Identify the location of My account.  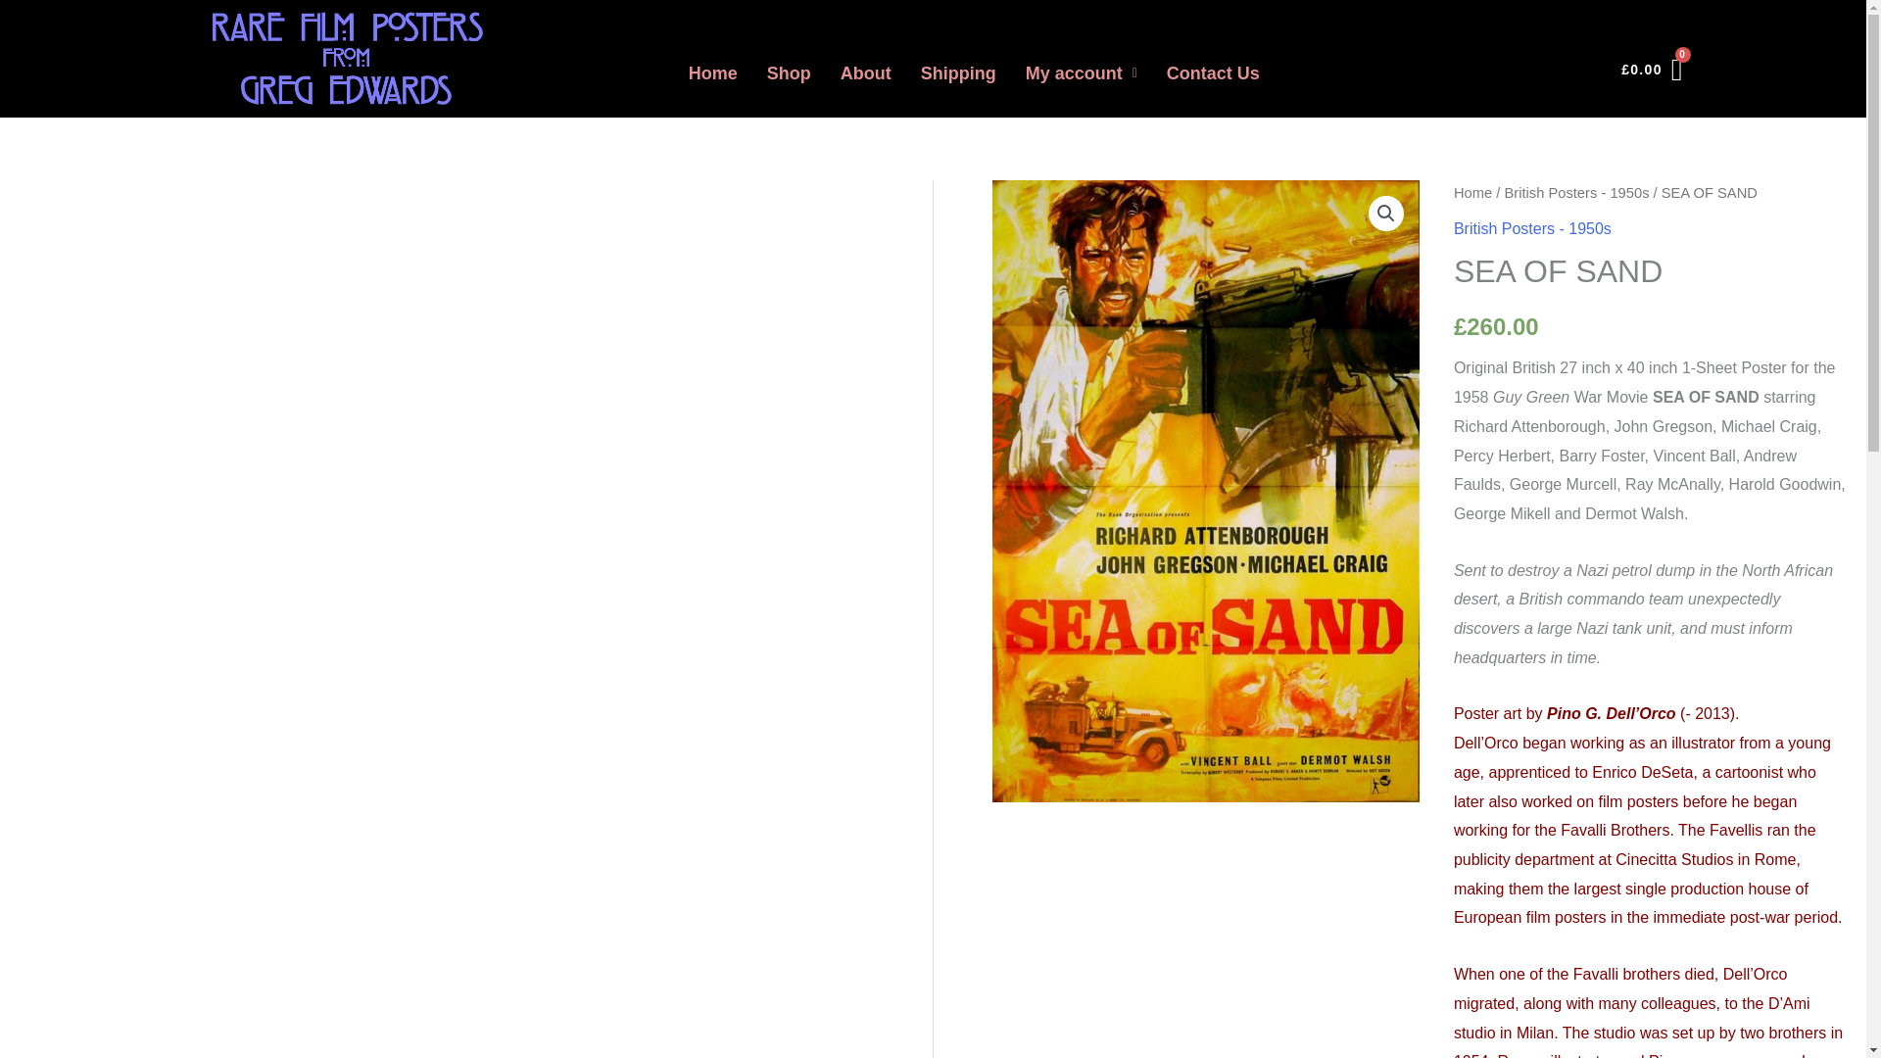
(1082, 72).